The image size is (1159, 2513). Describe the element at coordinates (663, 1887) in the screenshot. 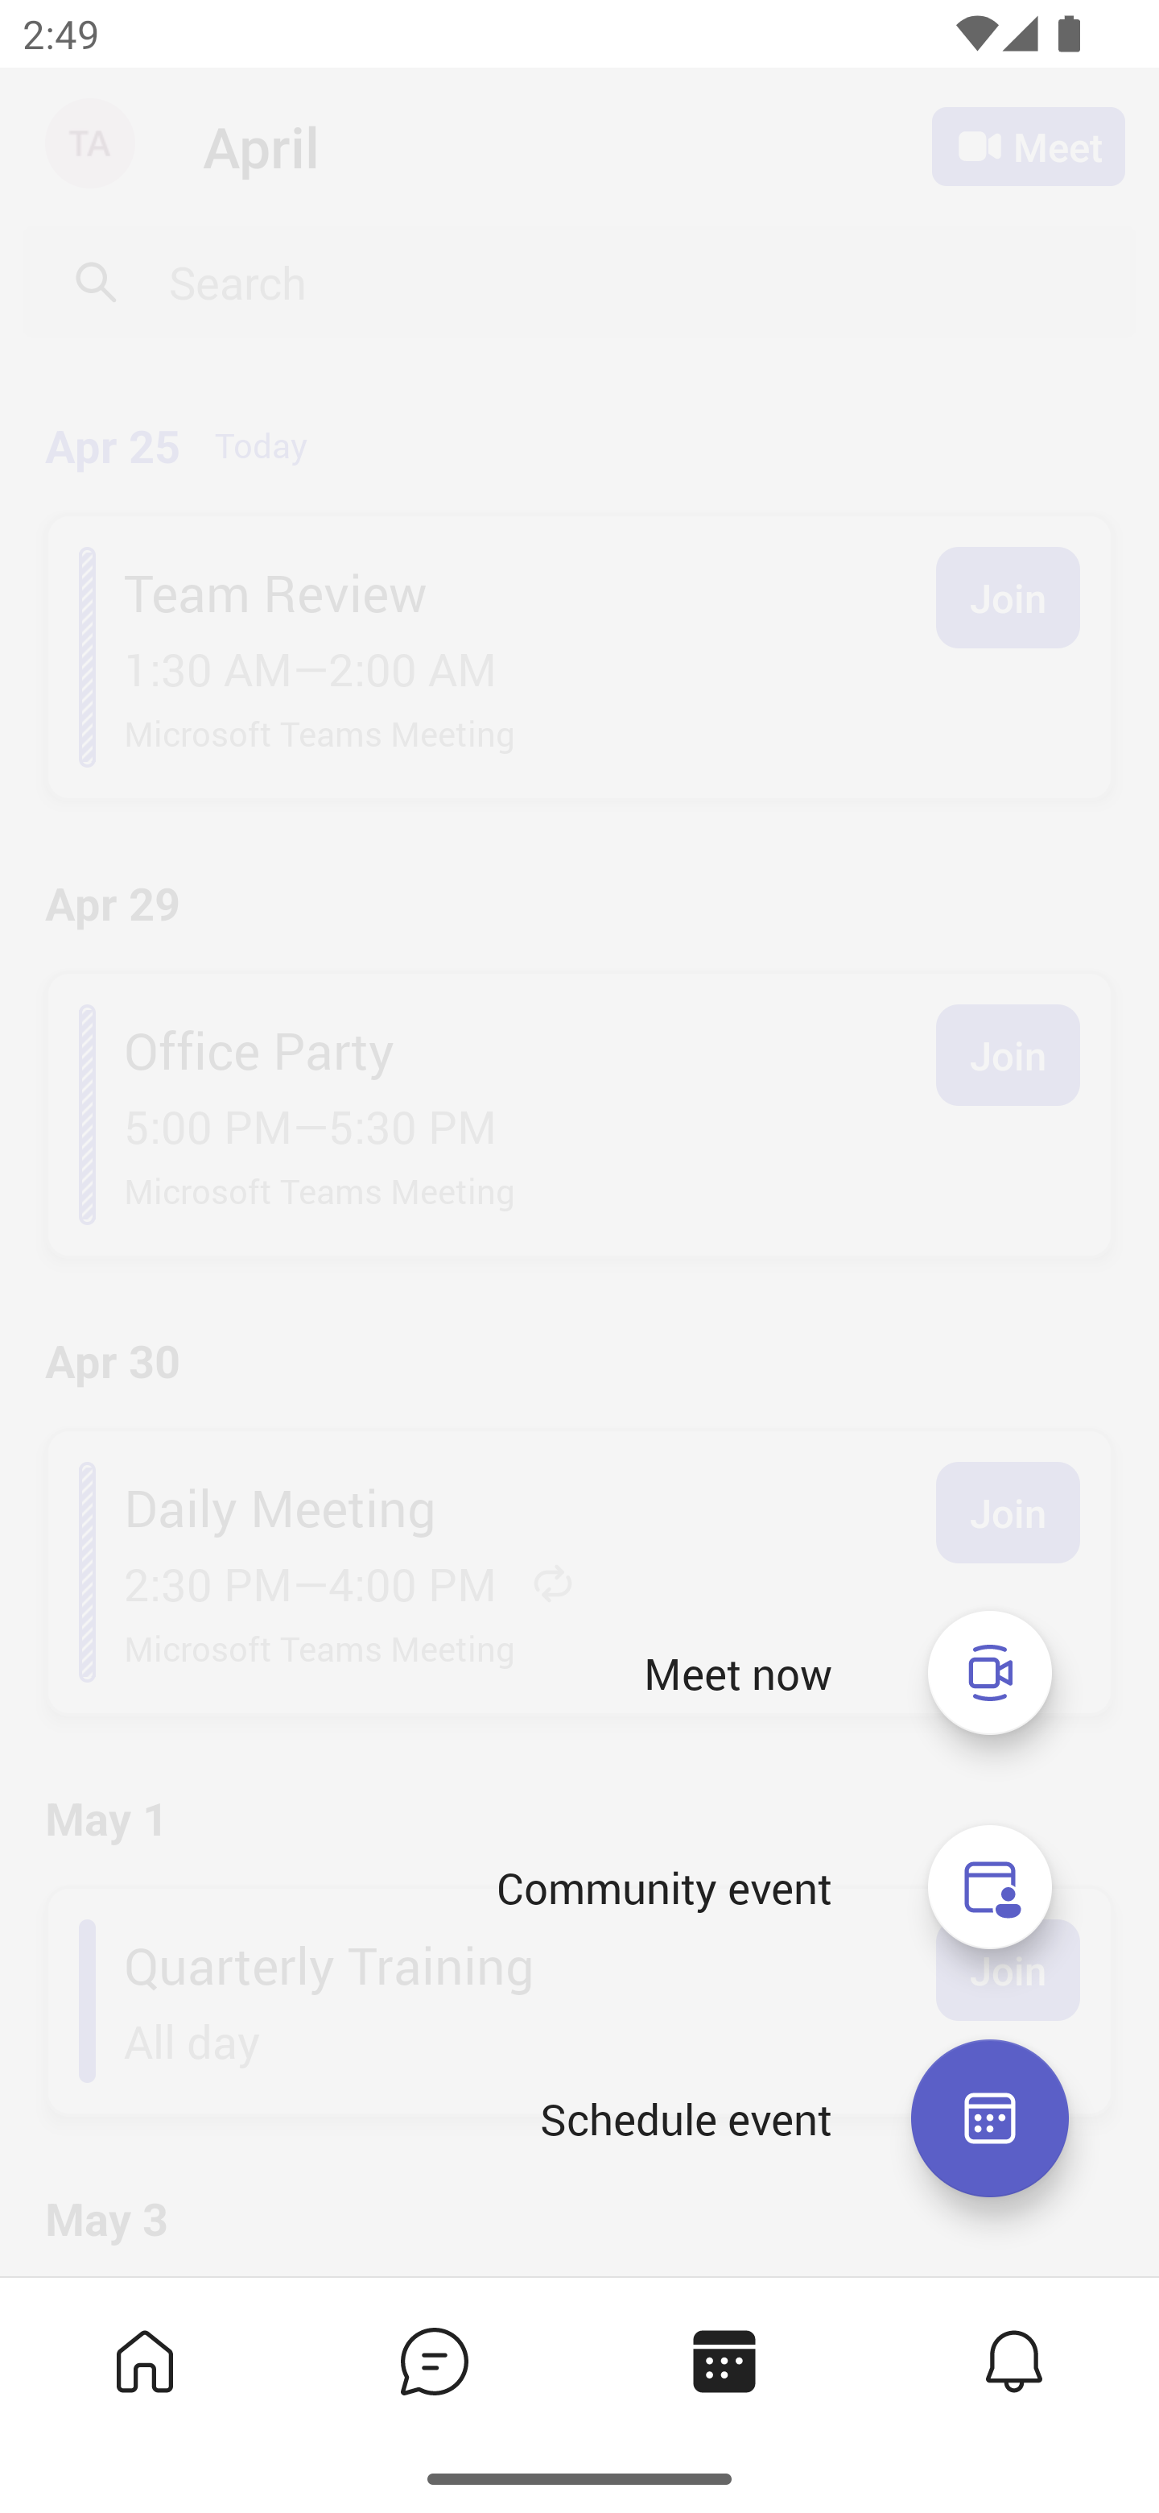

I see `Community event` at that location.